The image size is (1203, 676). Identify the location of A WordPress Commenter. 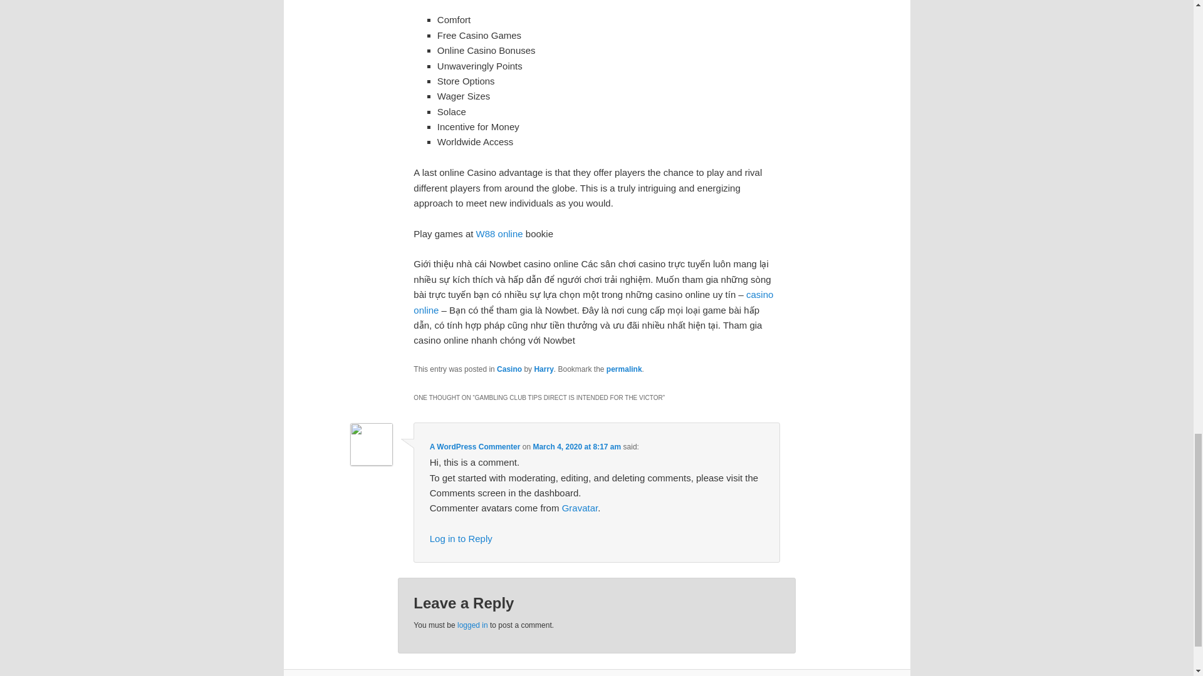
(475, 447).